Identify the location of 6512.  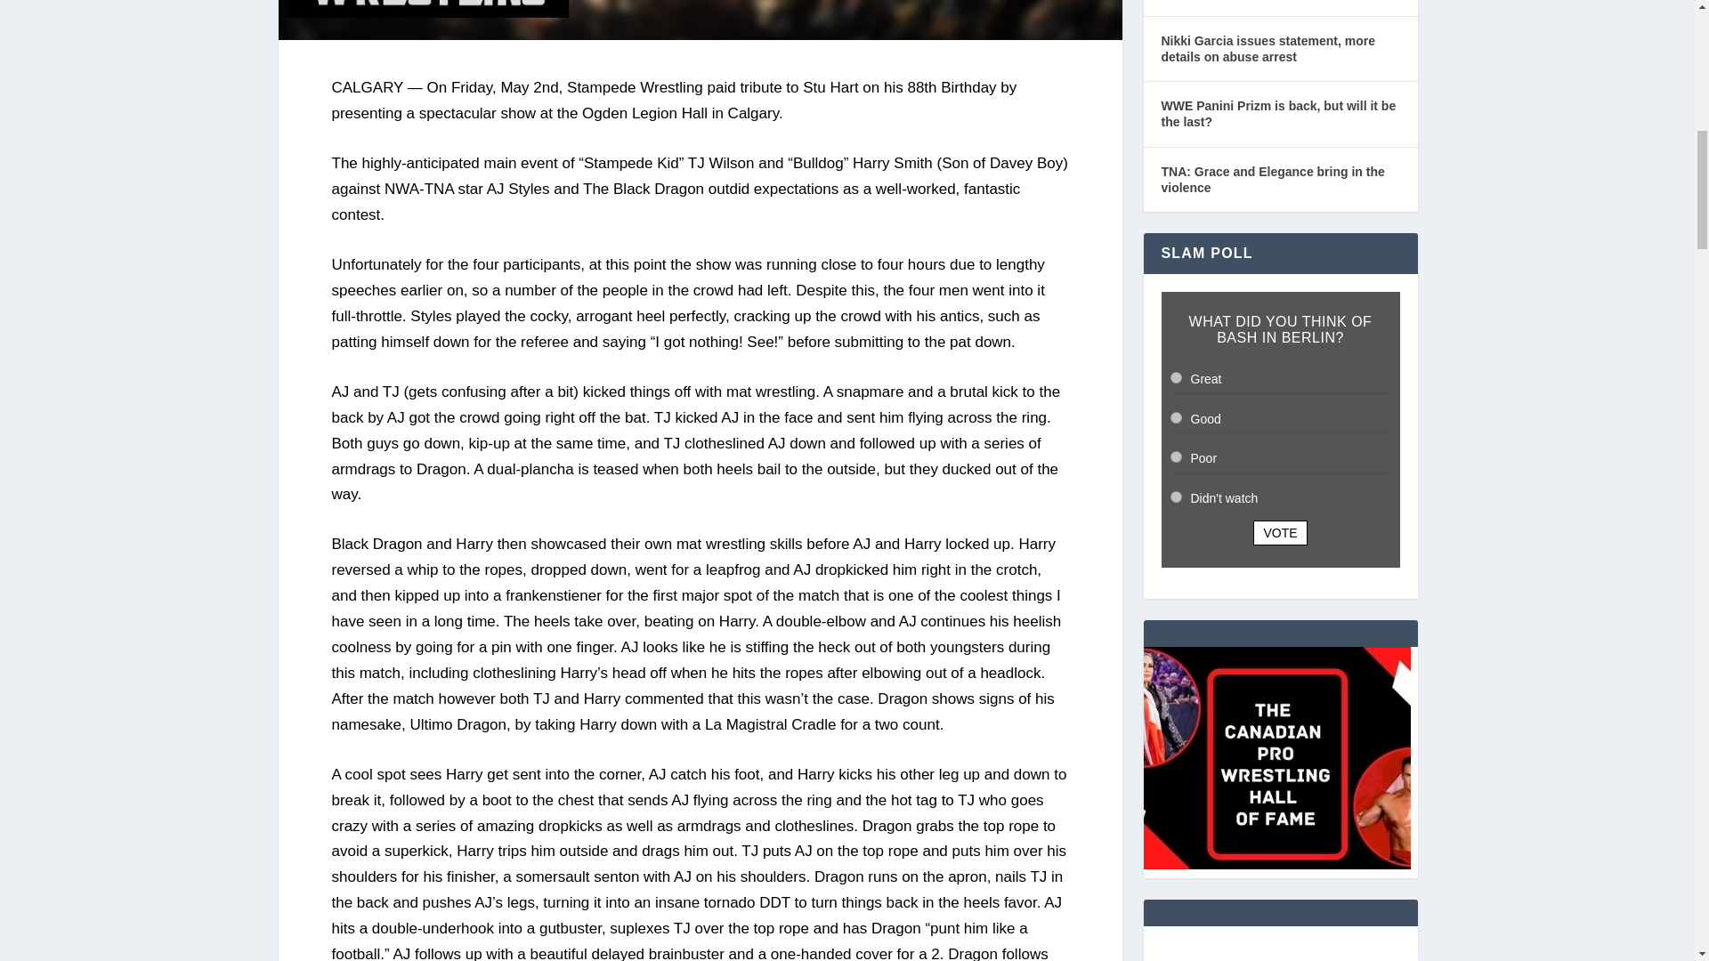
(1175, 456).